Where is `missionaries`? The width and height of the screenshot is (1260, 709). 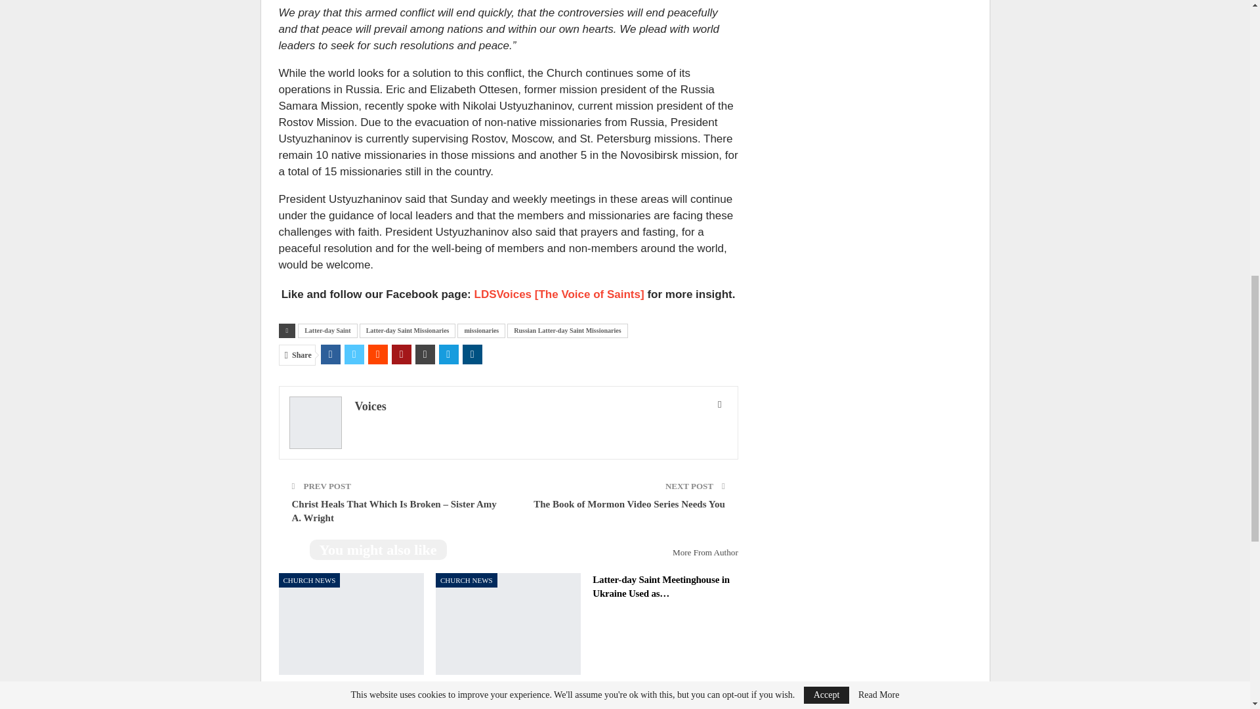
missionaries is located at coordinates (480, 331).